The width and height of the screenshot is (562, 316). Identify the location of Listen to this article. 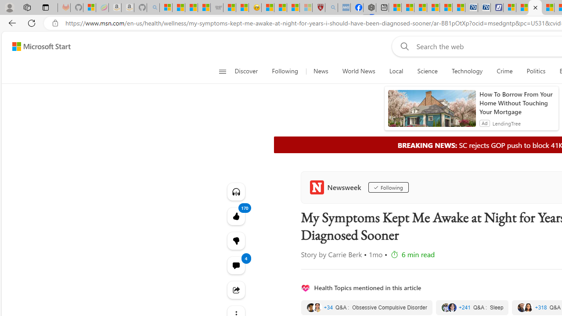
(236, 191).